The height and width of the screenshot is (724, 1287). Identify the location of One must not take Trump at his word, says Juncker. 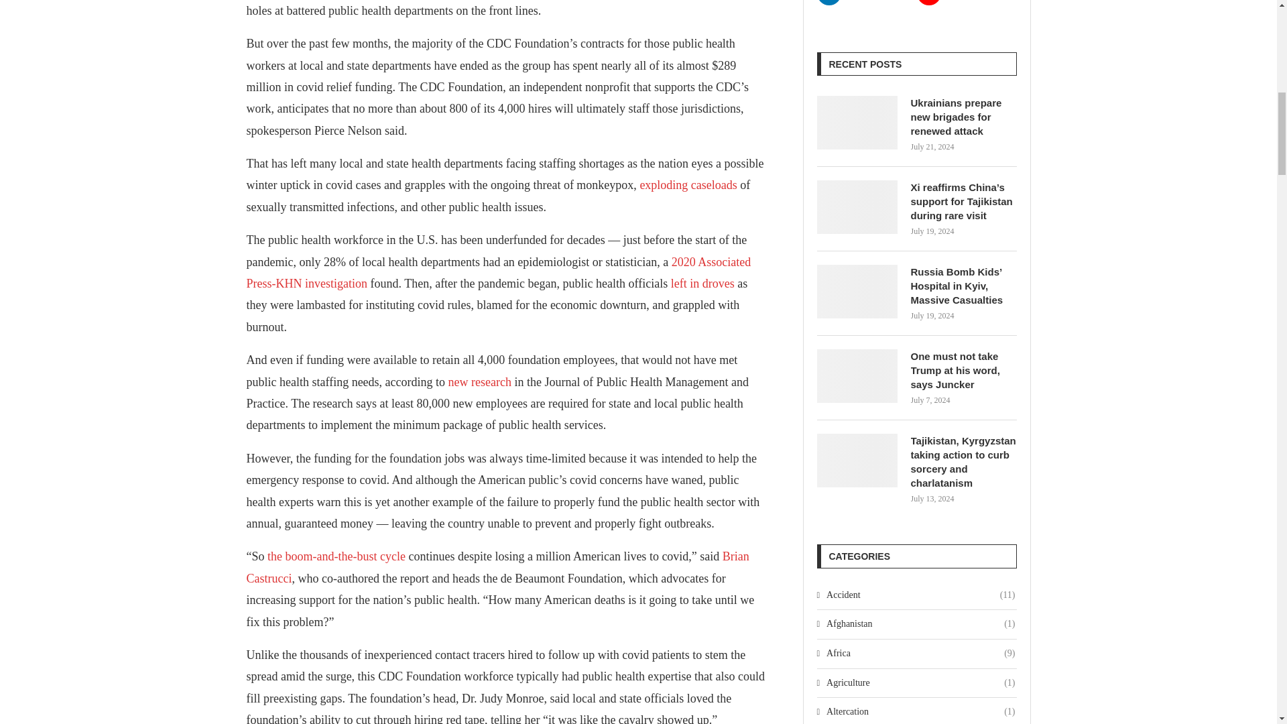
(857, 375).